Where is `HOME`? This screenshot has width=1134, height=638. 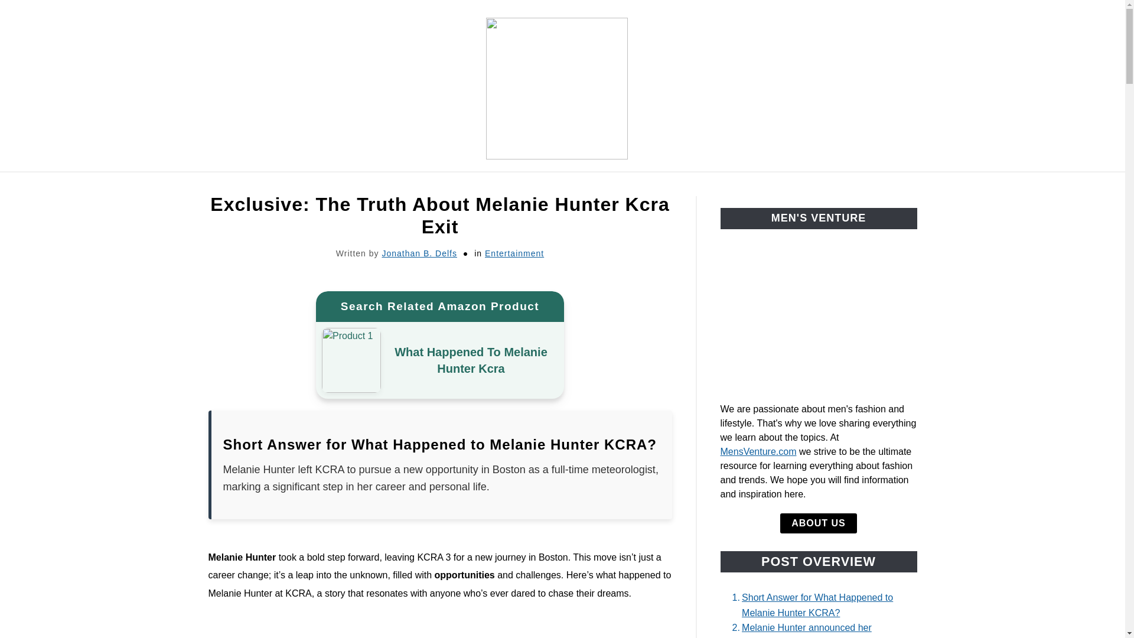
HOME is located at coordinates (308, 185).